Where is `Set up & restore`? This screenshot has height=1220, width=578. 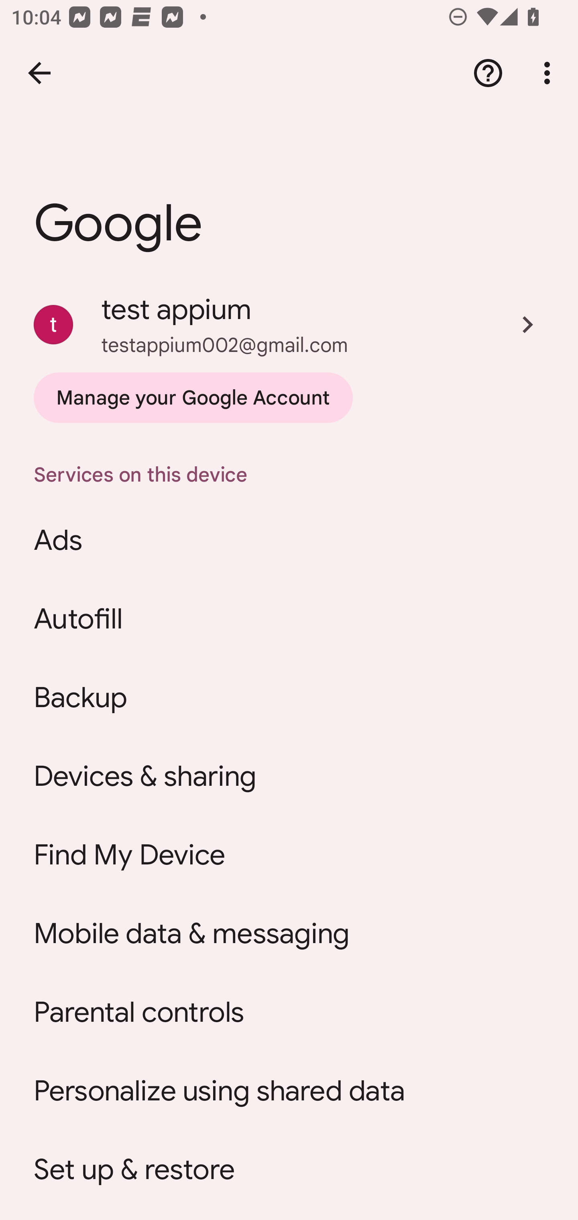
Set up & restore is located at coordinates (289, 1170).